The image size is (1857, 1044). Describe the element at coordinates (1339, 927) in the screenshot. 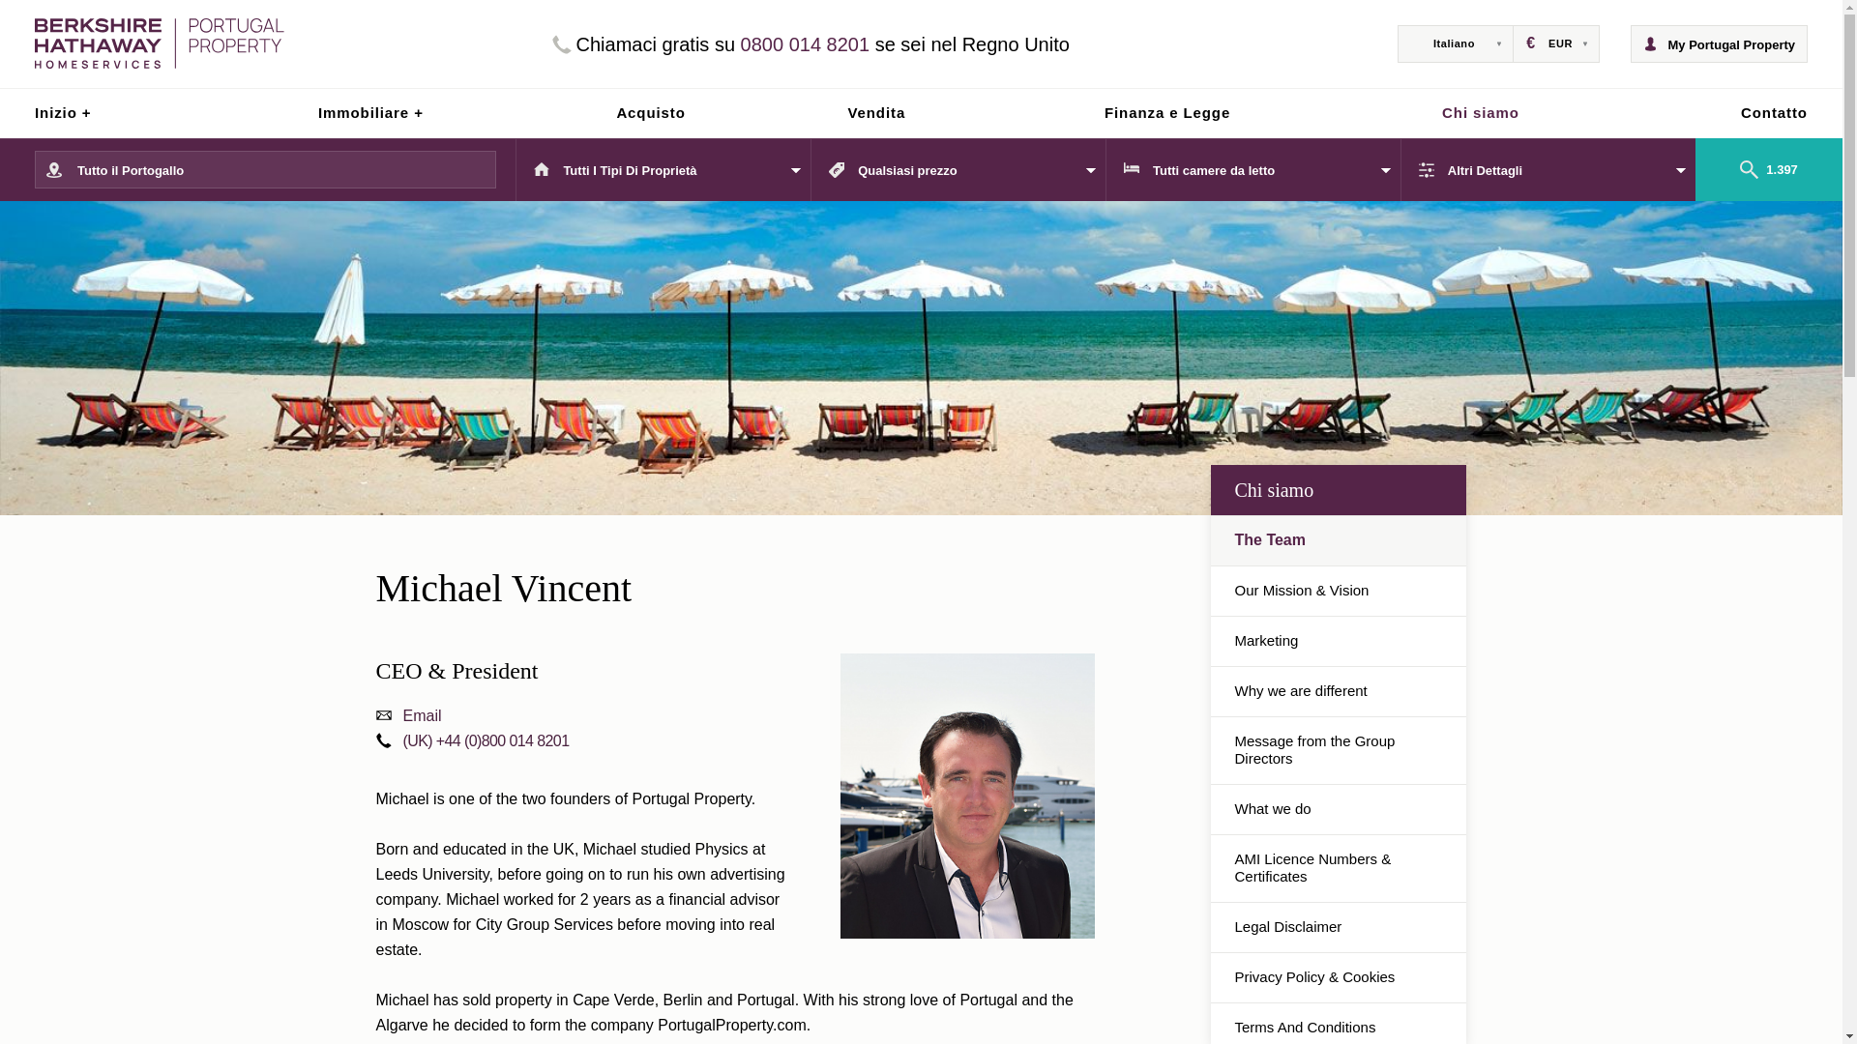

I see `Legal Disclaimer` at that location.